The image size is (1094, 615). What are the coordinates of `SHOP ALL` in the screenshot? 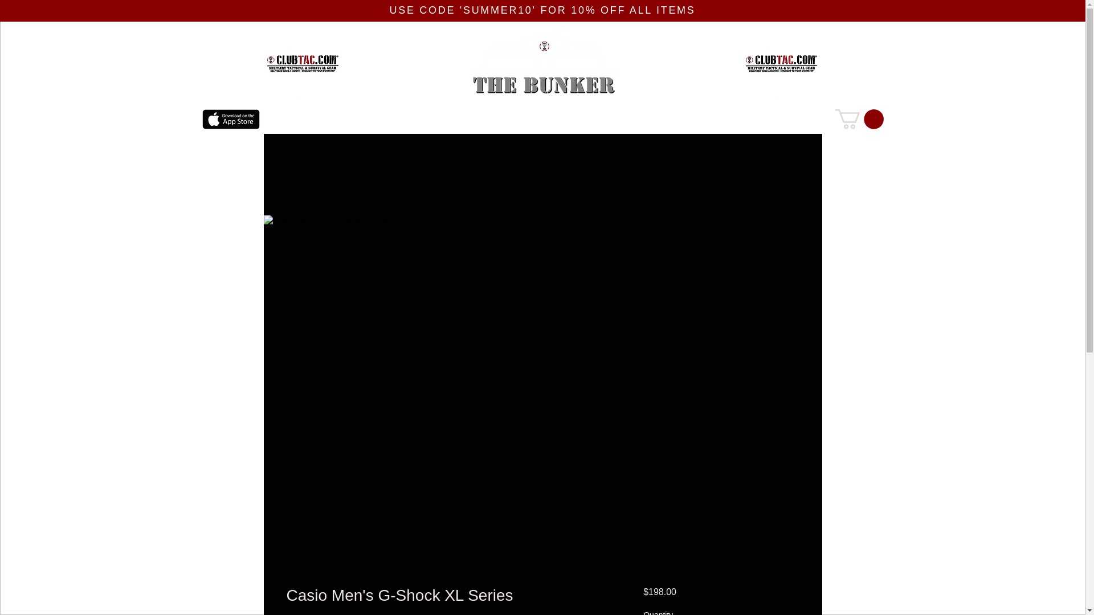 It's located at (375, 120).